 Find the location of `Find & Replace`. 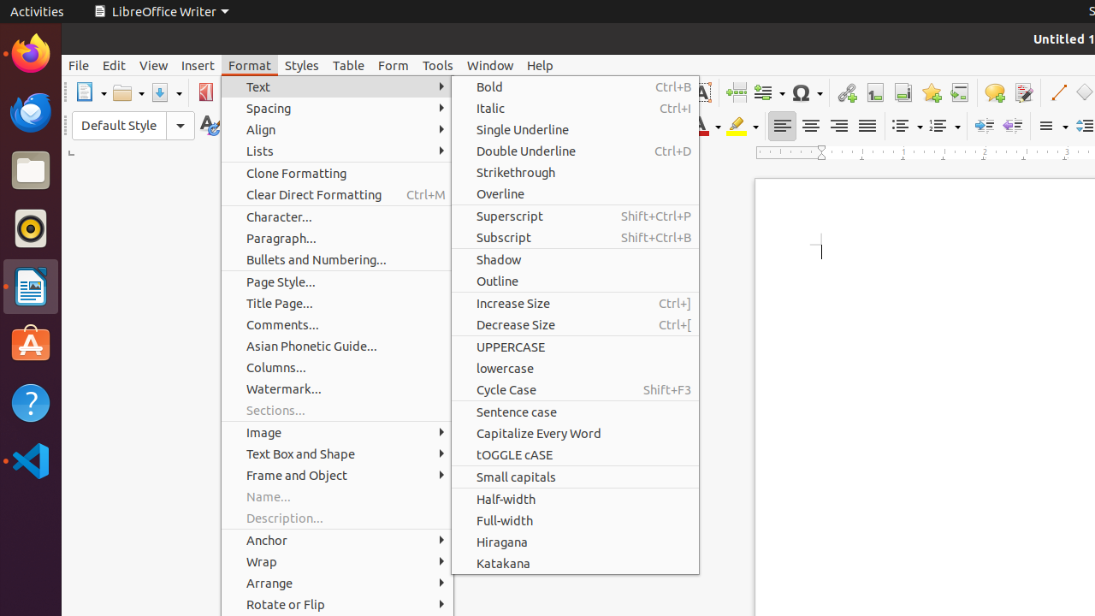

Find & Replace is located at coordinates (515, 92).